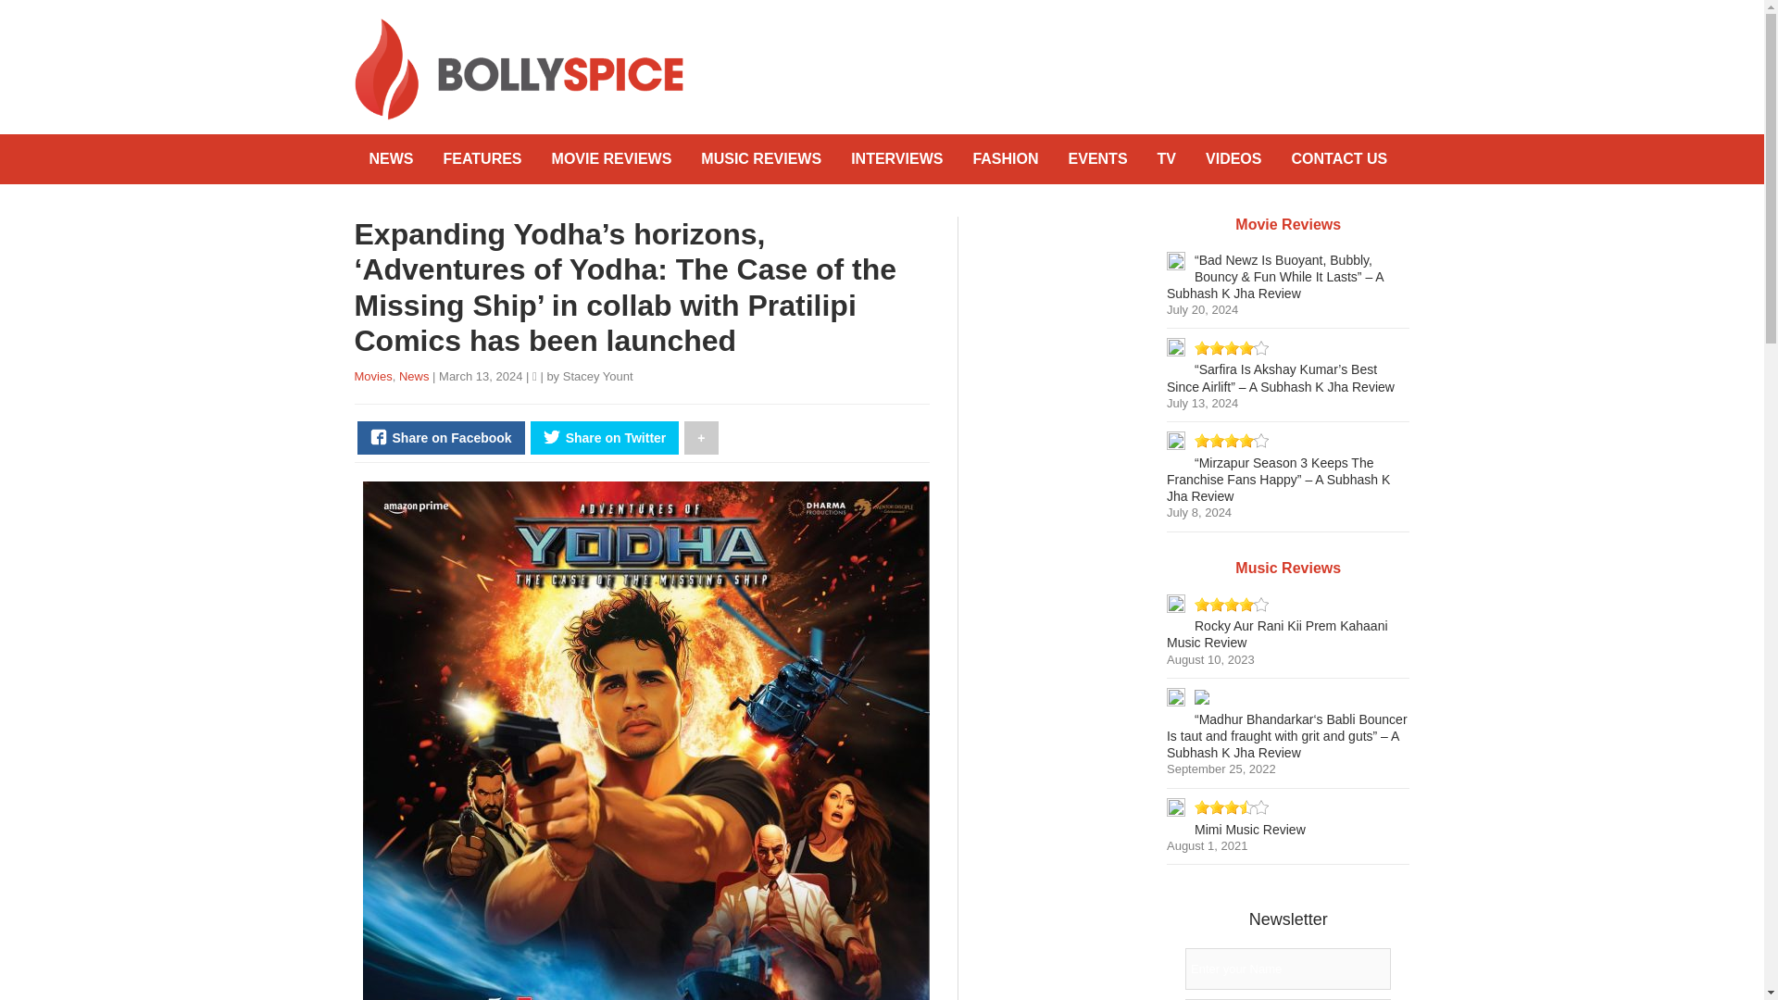 The width and height of the screenshot is (1778, 1000). Describe the element at coordinates (611, 159) in the screenshot. I see `MOVIE REVIEWS` at that location.